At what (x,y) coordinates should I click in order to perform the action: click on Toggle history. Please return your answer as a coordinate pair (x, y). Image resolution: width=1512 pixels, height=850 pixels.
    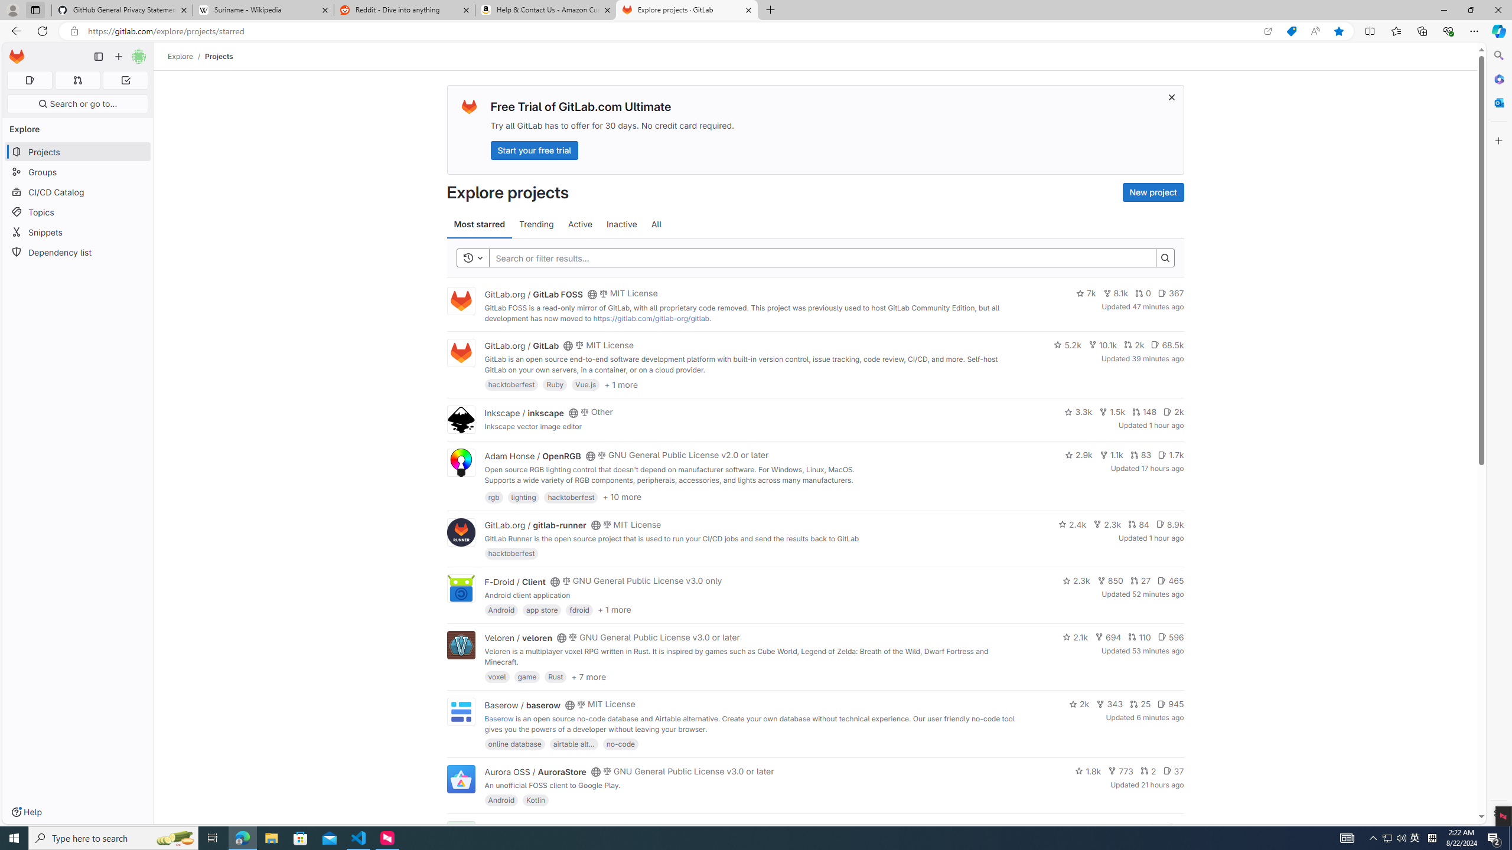
    Looking at the image, I should click on (473, 257).